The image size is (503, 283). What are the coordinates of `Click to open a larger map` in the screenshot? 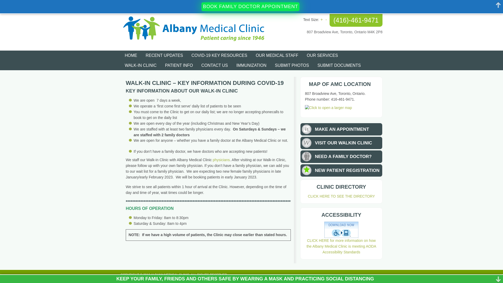 It's located at (329, 108).